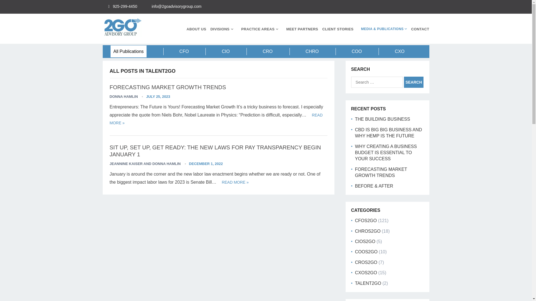 Image resolution: width=536 pixels, height=301 pixels. What do you see at coordinates (128, 51) in the screenshot?
I see `All Publications` at bounding box center [128, 51].